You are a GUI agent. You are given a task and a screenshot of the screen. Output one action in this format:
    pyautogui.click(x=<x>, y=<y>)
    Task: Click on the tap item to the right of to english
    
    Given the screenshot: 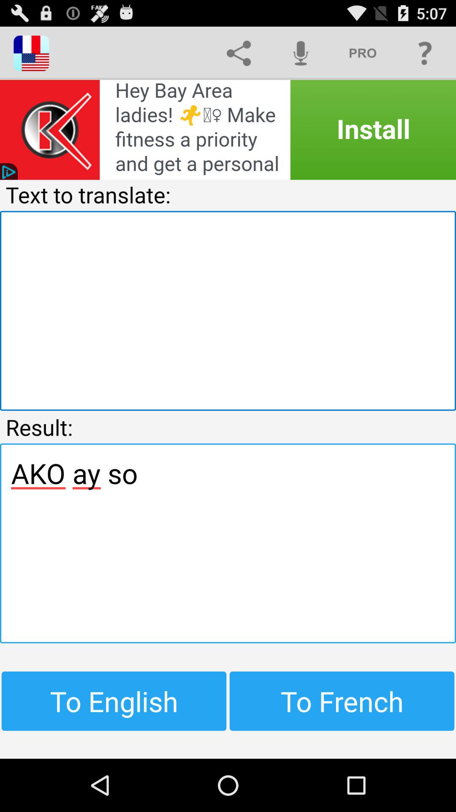 What is the action you would take?
    pyautogui.click(x=342, y=701)
    